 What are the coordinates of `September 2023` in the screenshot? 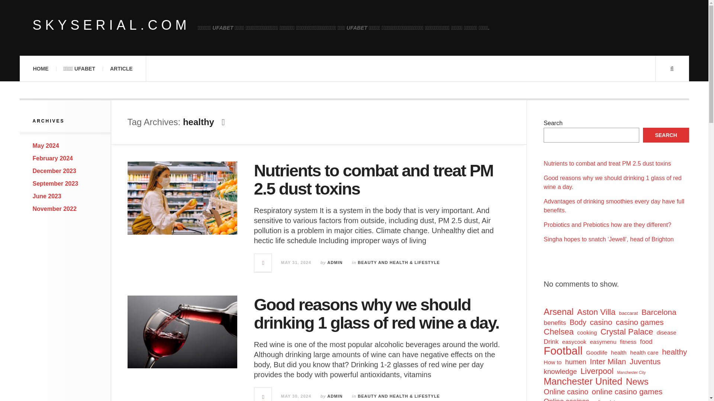 It's located at (56, 183).